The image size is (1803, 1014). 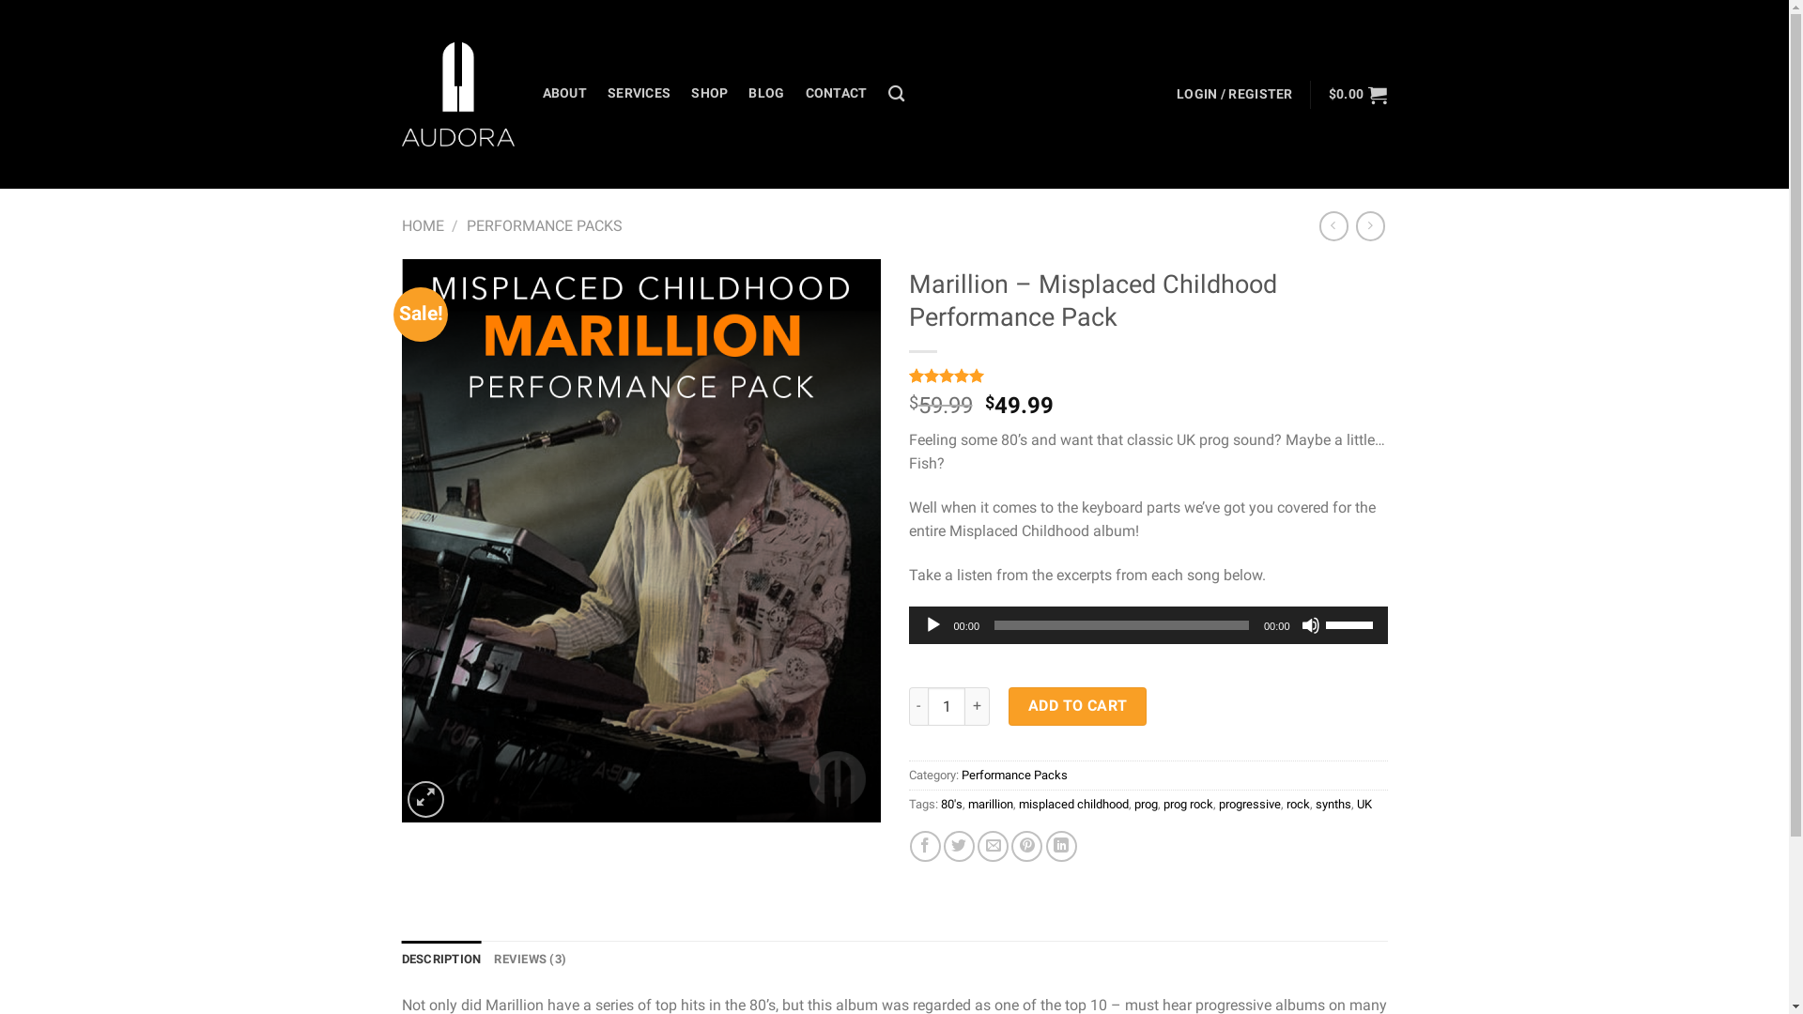 What do you see at coordinates (1235, 94) in the screenshot?
I see `LOGIN / REGISTER` at bounding box center [1235, 94].